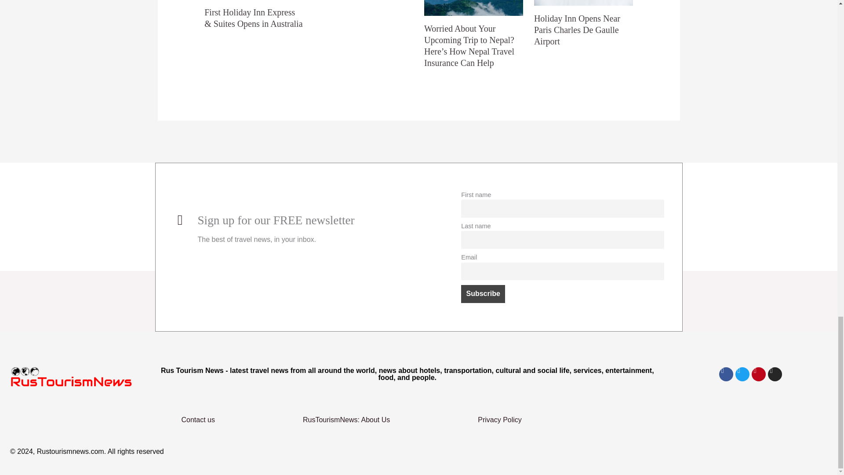 Image resolution: width=844 pixels, height=475 pixels. Describe the element at coordinates (584, 3) in the screenshot. I see `Holiday Inn Opens Near Paris Charles De Gaulle Airport 6` at that location.